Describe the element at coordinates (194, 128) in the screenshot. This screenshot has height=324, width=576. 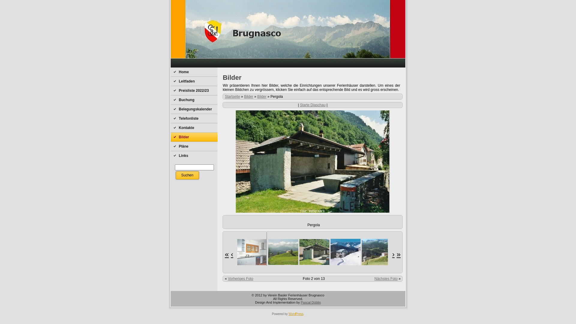
I see `Kontakte` at that location.